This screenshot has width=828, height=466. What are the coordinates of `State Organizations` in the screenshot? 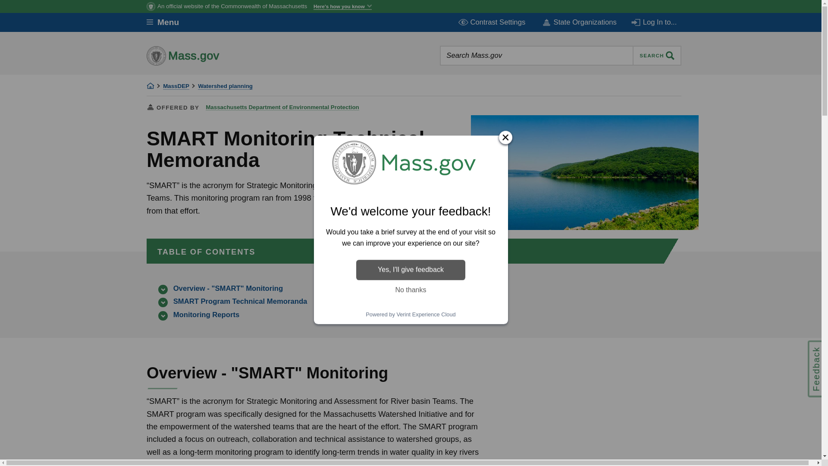 It's located at (579, 22).